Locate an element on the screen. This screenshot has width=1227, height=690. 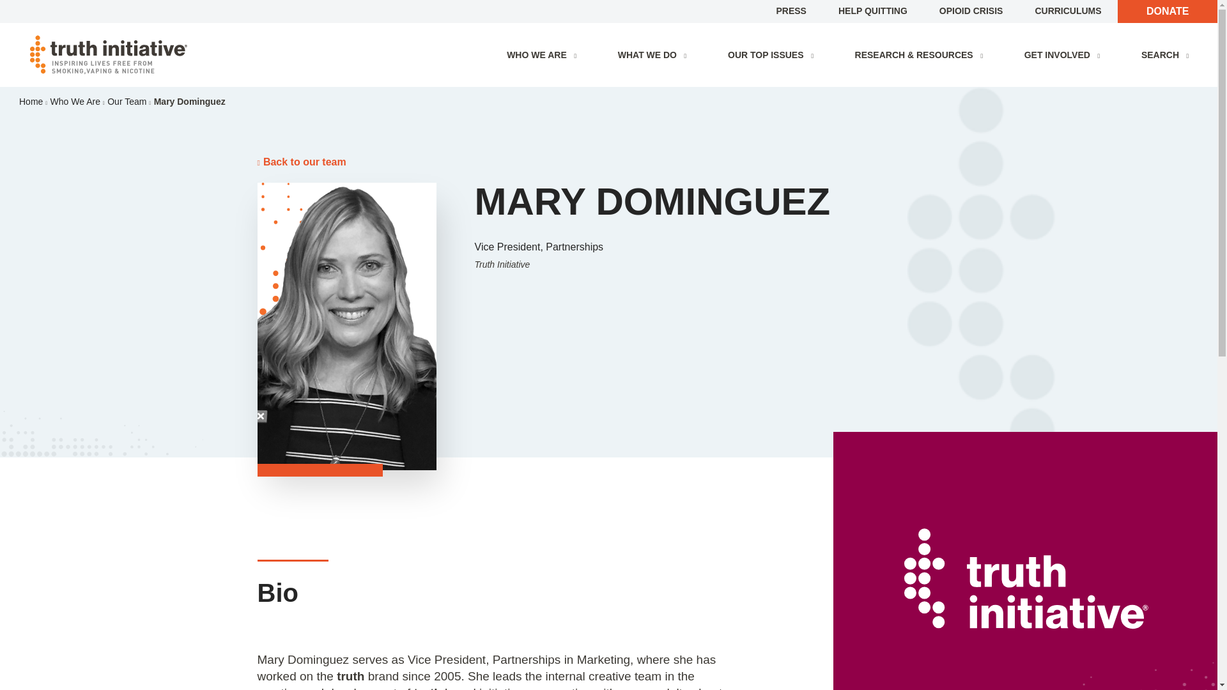
SEARCH is located at coordinates (1168, 55).